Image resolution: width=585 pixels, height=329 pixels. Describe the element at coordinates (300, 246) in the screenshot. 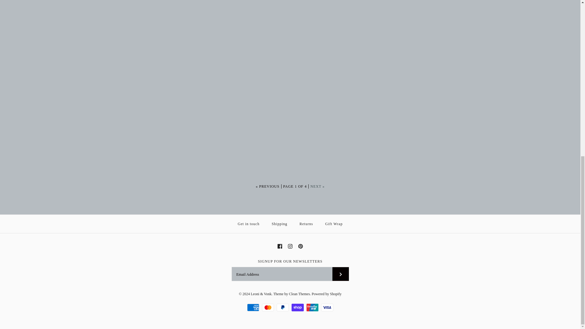

I see `Pinterest` at that location.